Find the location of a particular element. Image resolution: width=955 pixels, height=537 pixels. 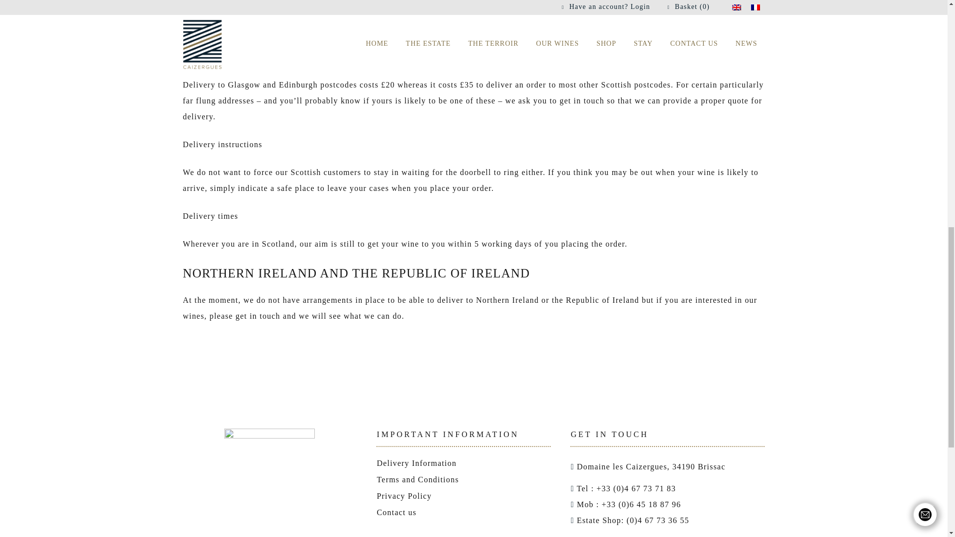

Delivery Information is located at coordinates (416, 463).